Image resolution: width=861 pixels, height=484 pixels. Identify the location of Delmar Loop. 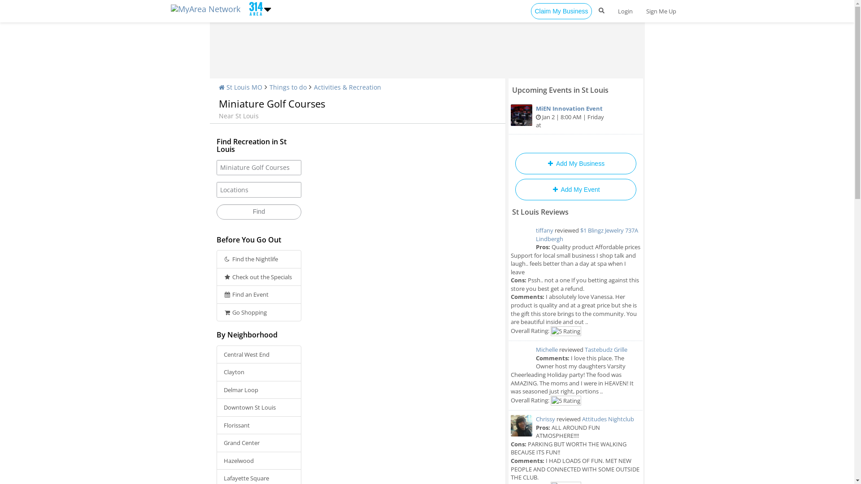
(259, 390).